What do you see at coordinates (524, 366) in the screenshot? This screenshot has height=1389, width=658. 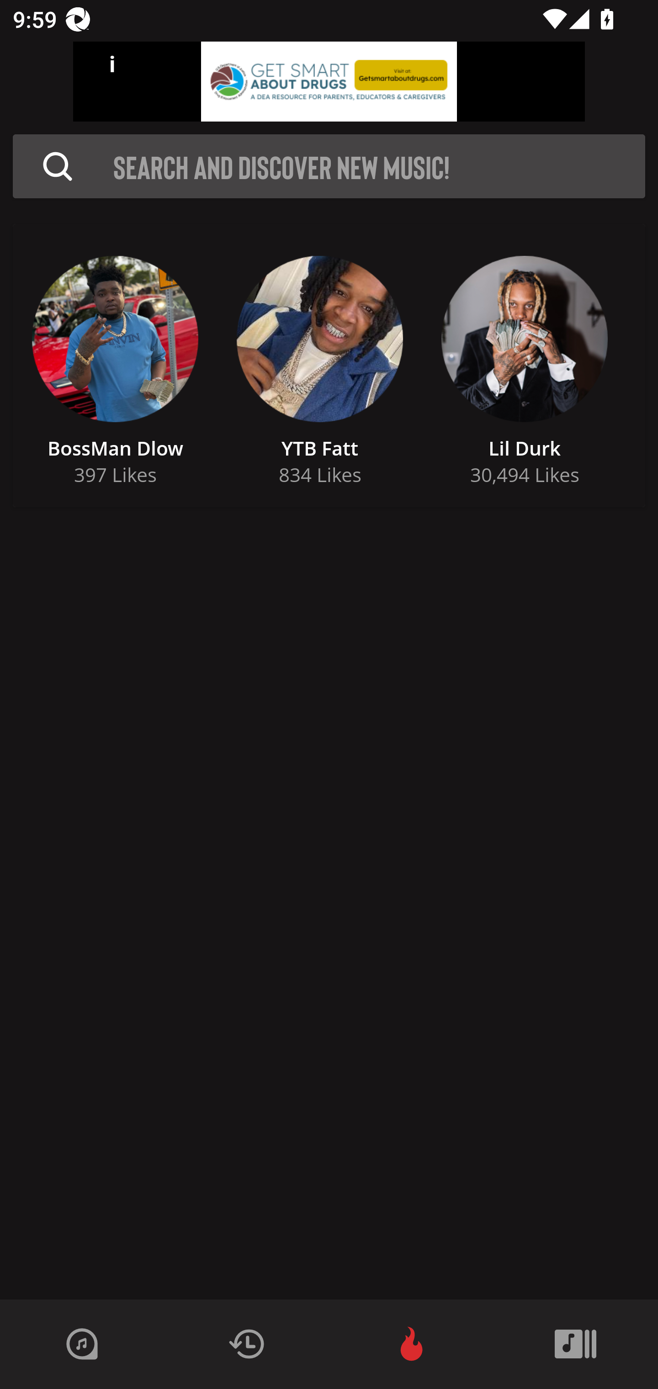 I see `Description Lil Durk 30,494 Likes` at bounding box center [524, 366].